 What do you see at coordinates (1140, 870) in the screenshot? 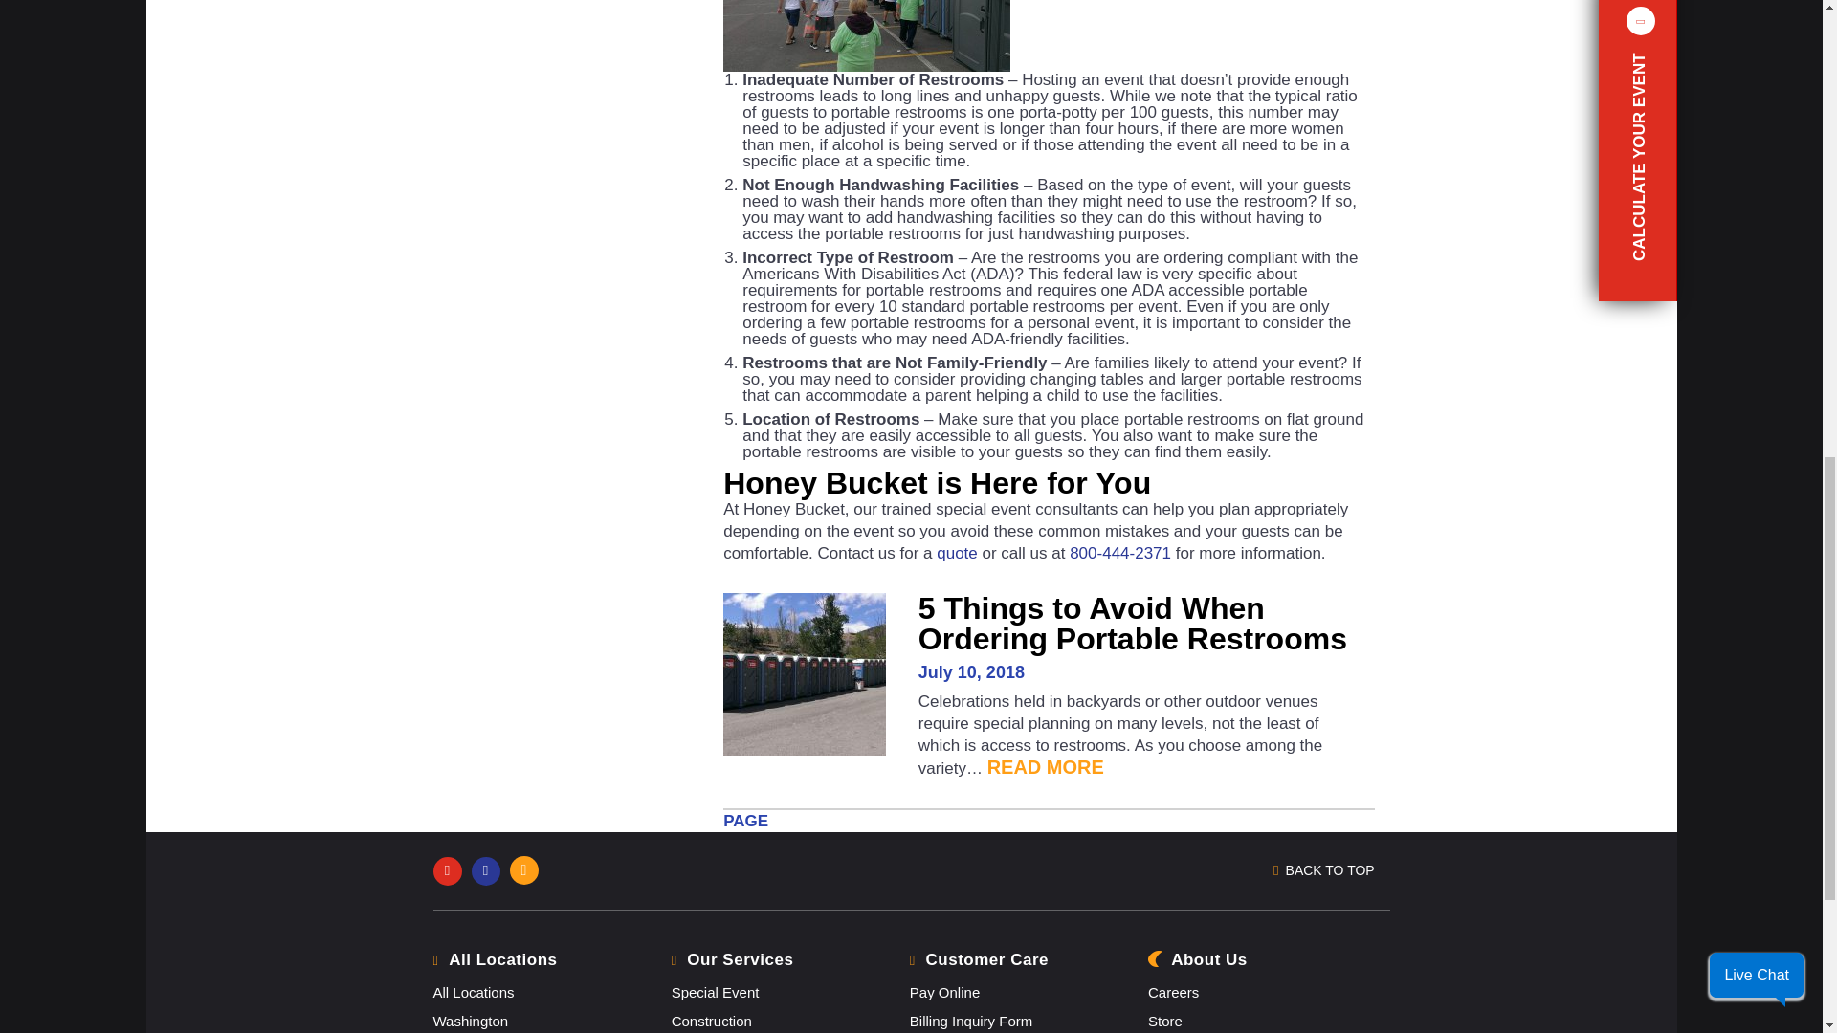
I see `BACK TO TOP` at bounding box center [1140, 870].